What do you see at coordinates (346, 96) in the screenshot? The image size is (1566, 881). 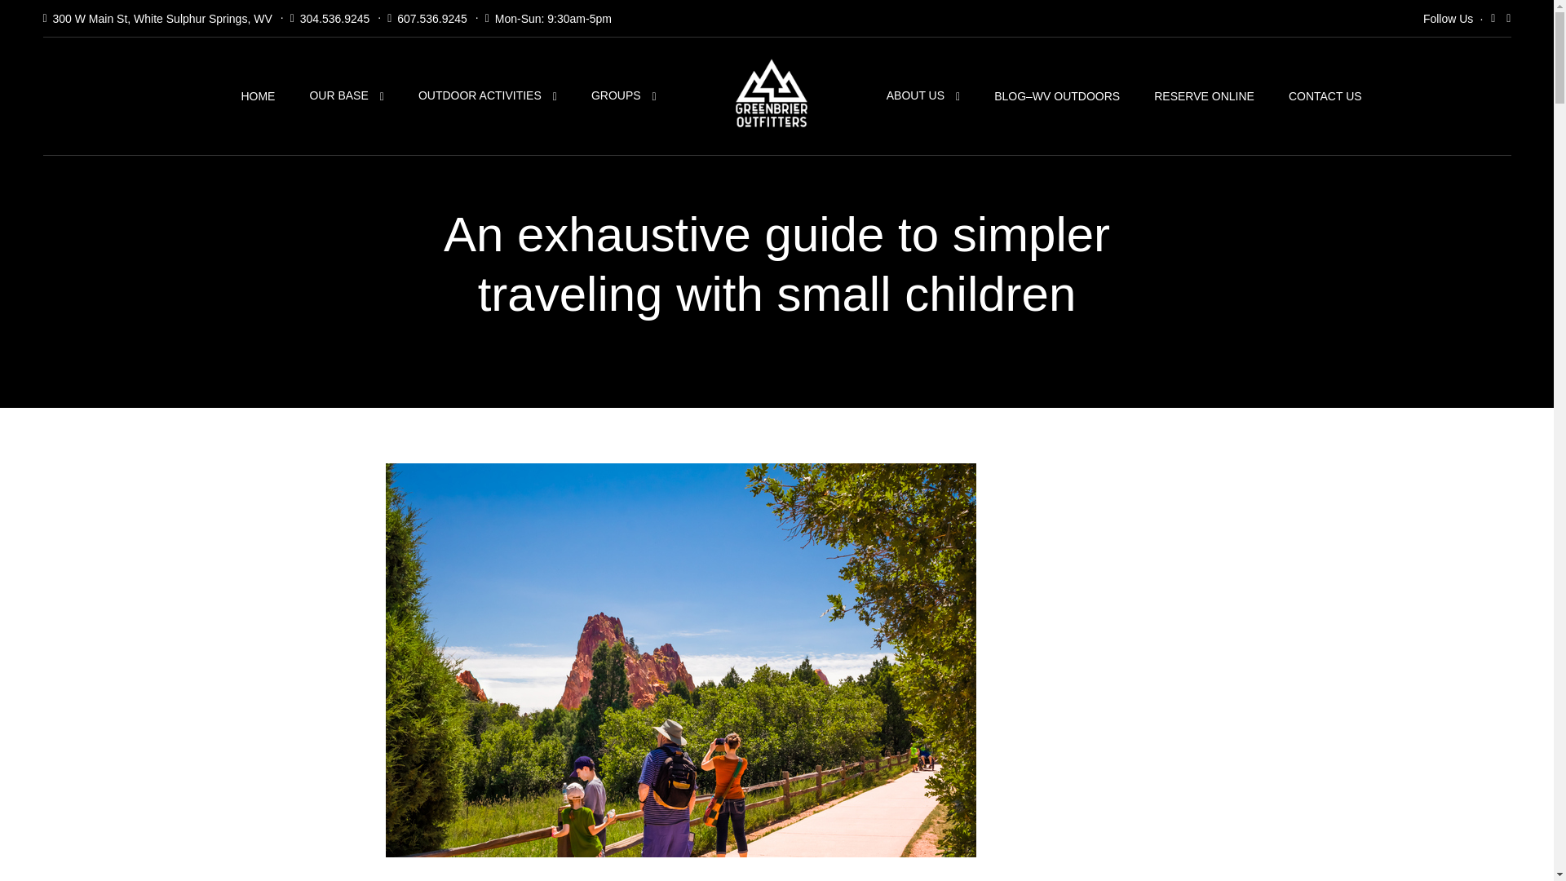 I see `OUR BASE` at bounding box center [346, 96].